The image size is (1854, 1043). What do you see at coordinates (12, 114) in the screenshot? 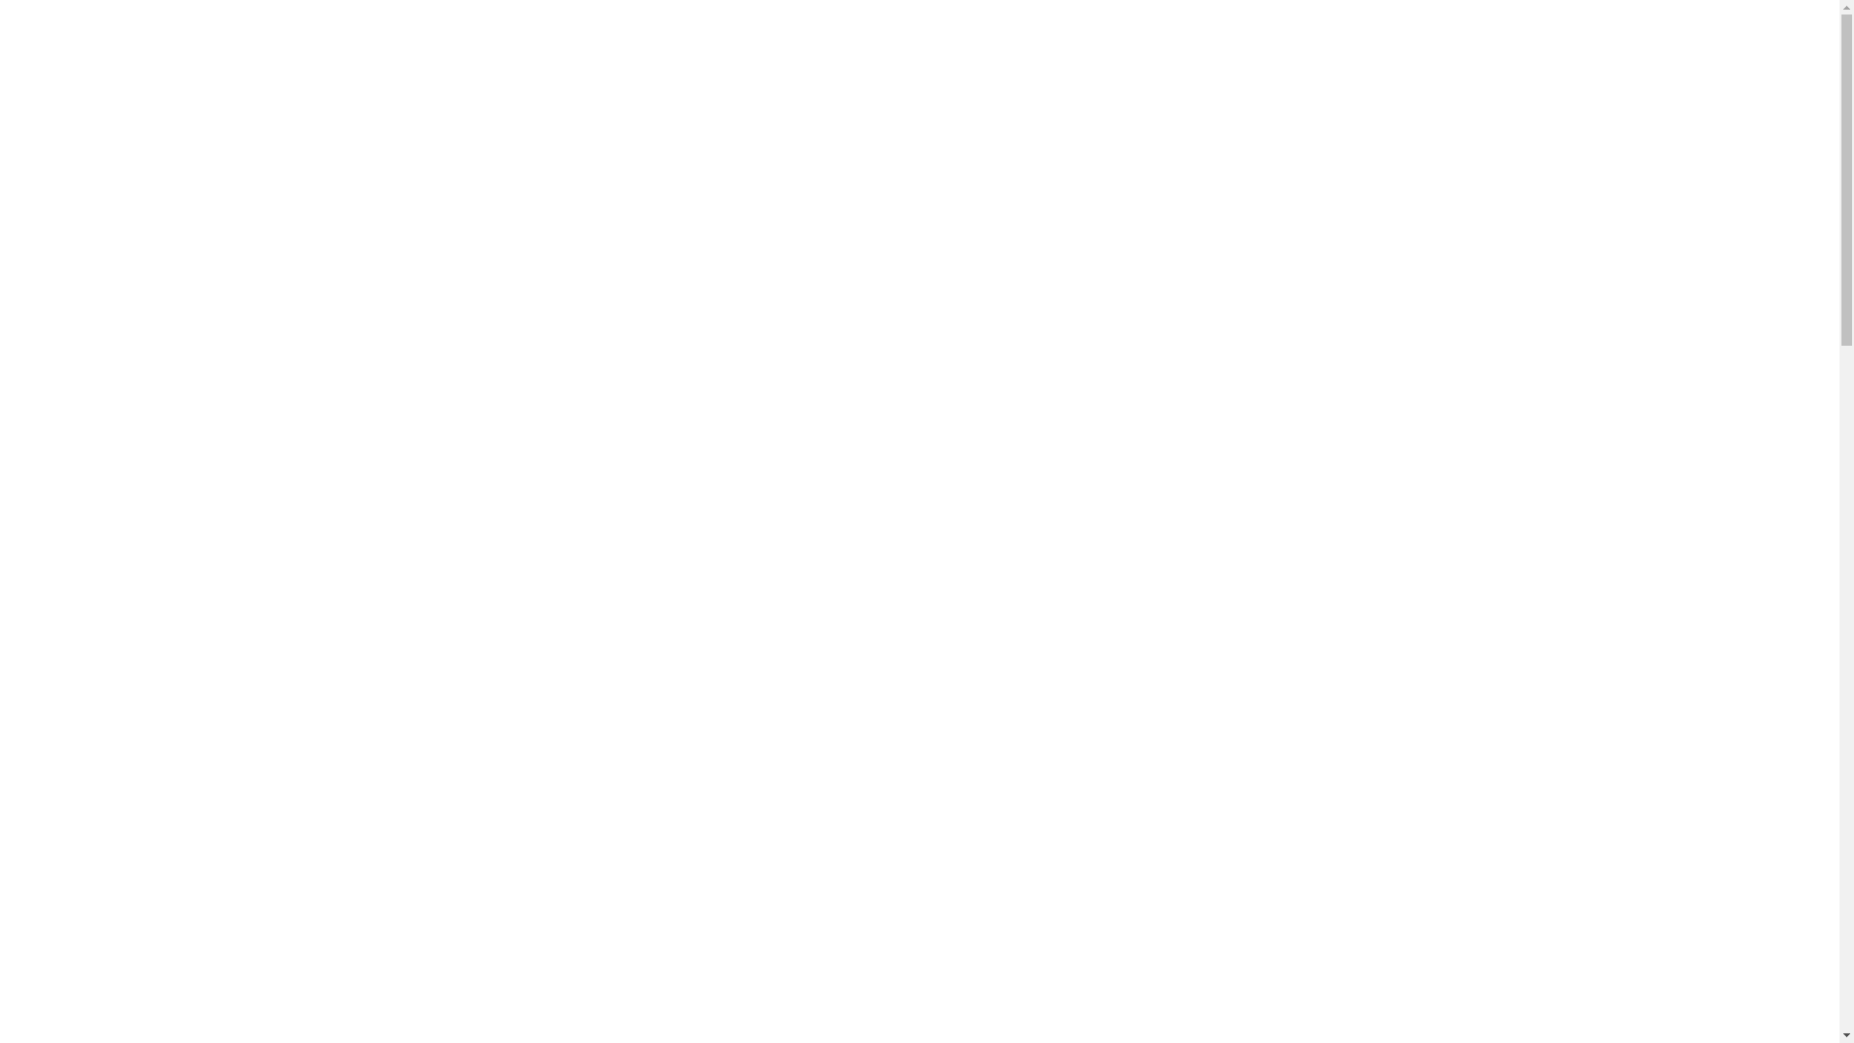
I see `OK` at bounding box center [12, 114].